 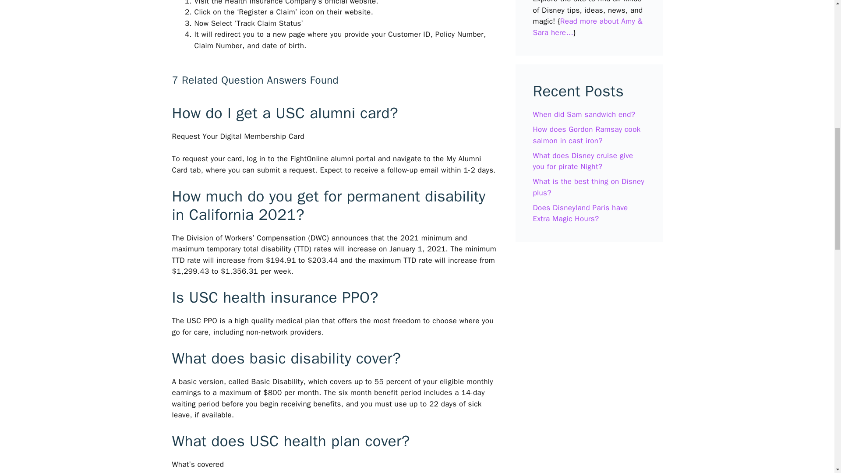 What do you see at coordinates (586, 135) in the screenshot?
I see `How does Gordon Ramsay cook salmon in cast iron?` at bounding box center [586, 135].